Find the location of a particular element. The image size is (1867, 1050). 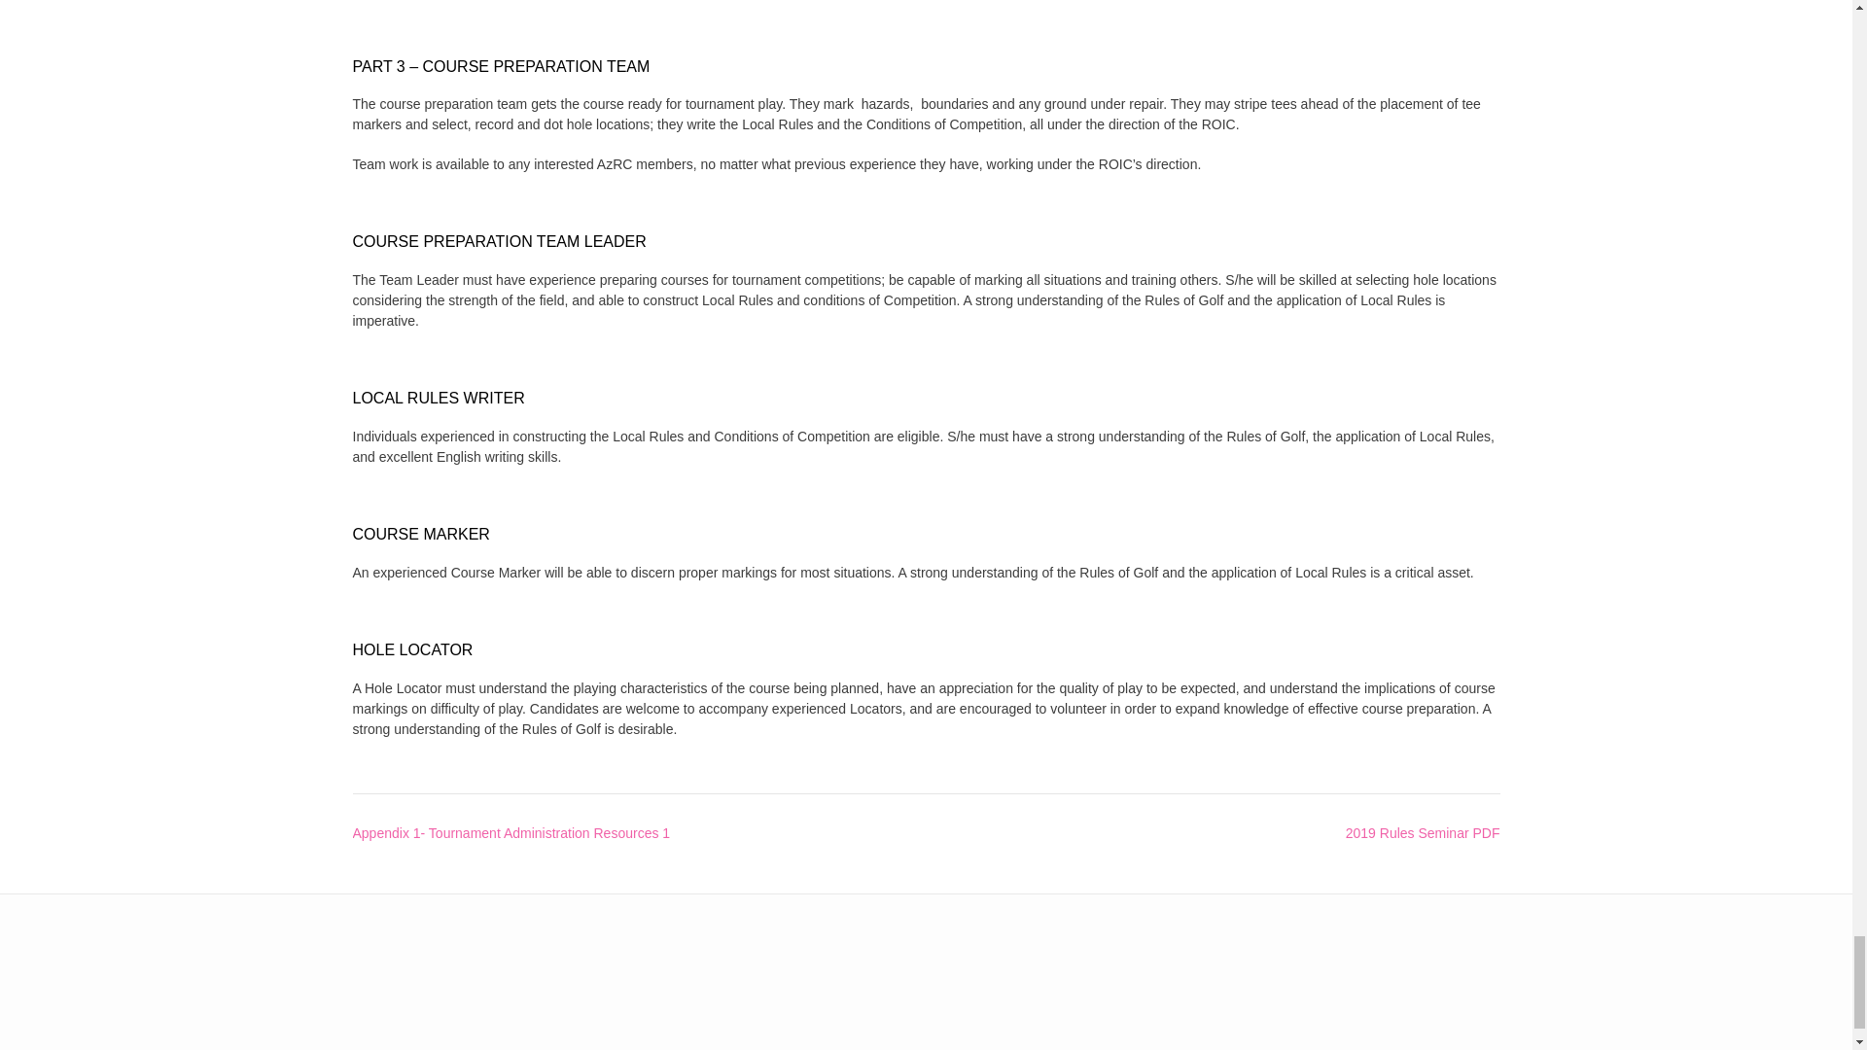

Appendix 1- Tournament Administration Resources 1 is located at coordinates (511, 832).